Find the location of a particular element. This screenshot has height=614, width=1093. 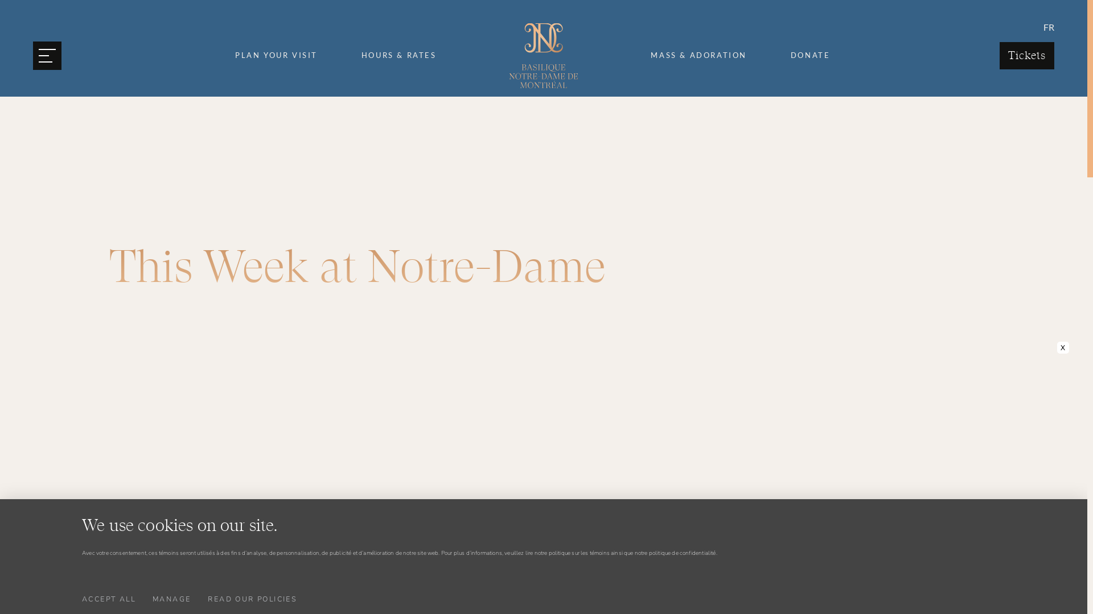

THE FABRIQUE is located at coordinates (660, 457).